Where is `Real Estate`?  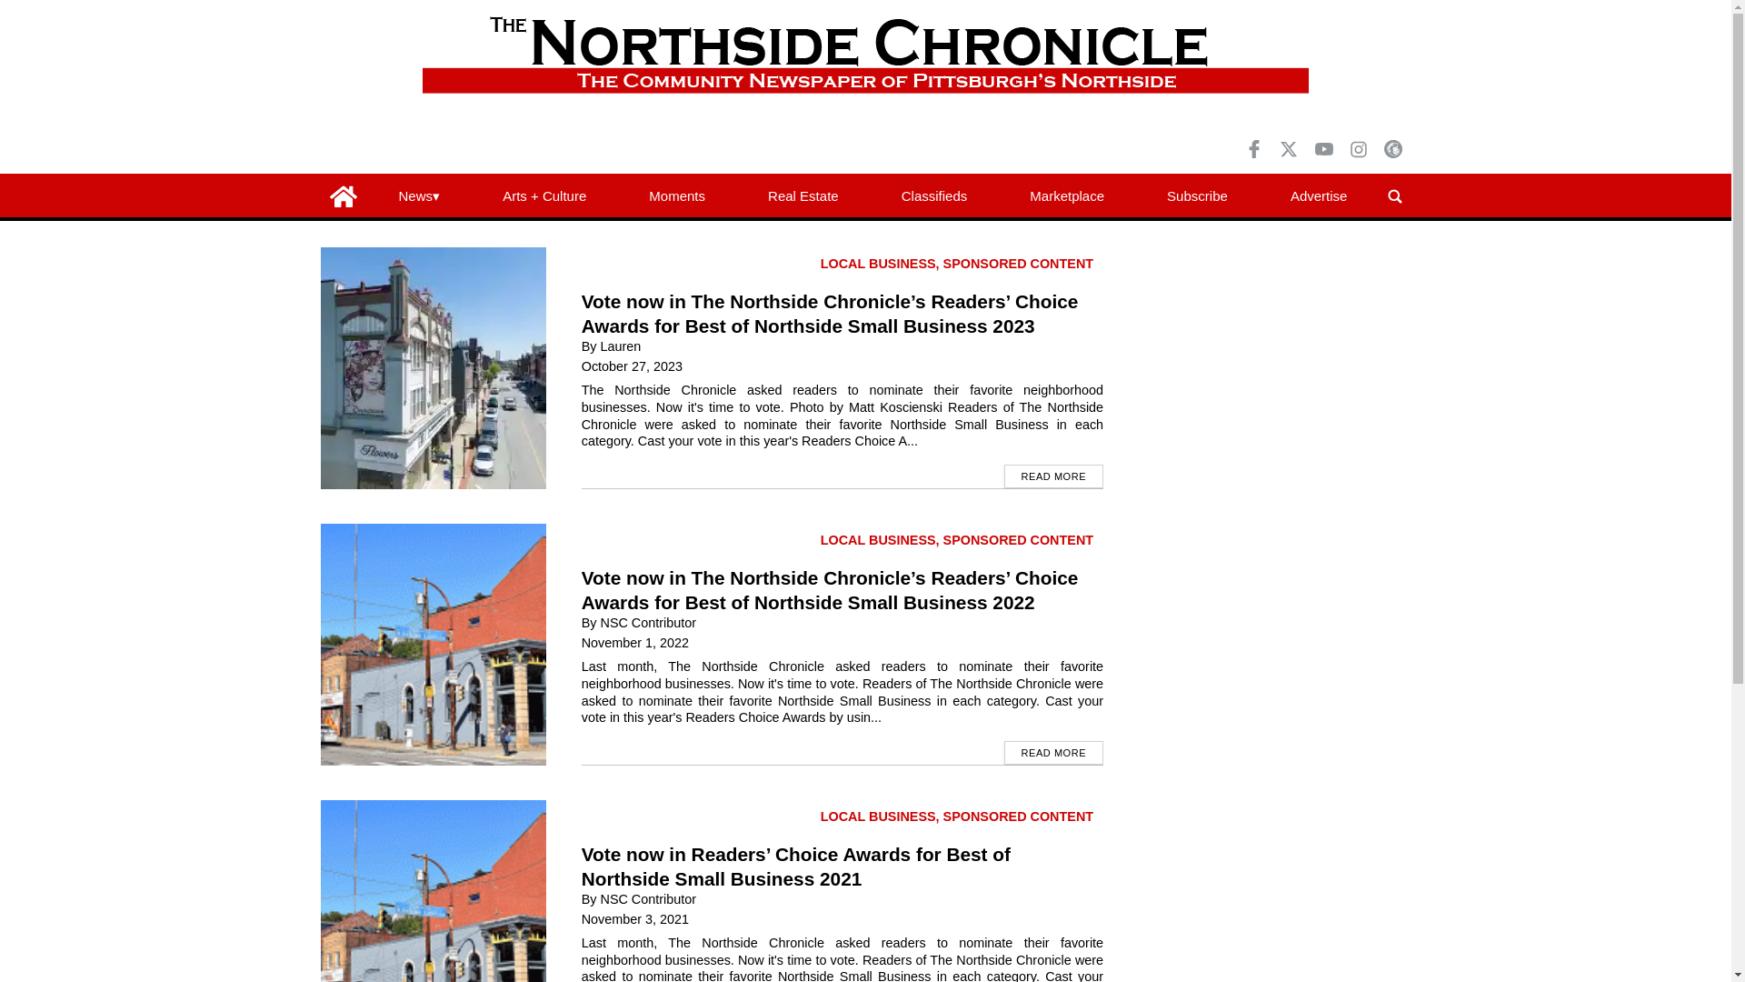
Real Estate is located at coordinates (803, 196).